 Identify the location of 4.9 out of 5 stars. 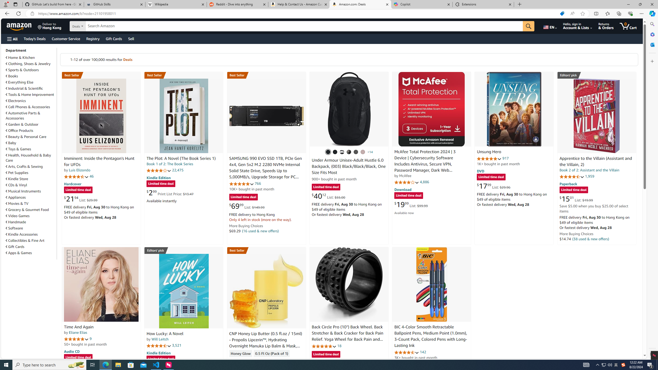
(489, 159).